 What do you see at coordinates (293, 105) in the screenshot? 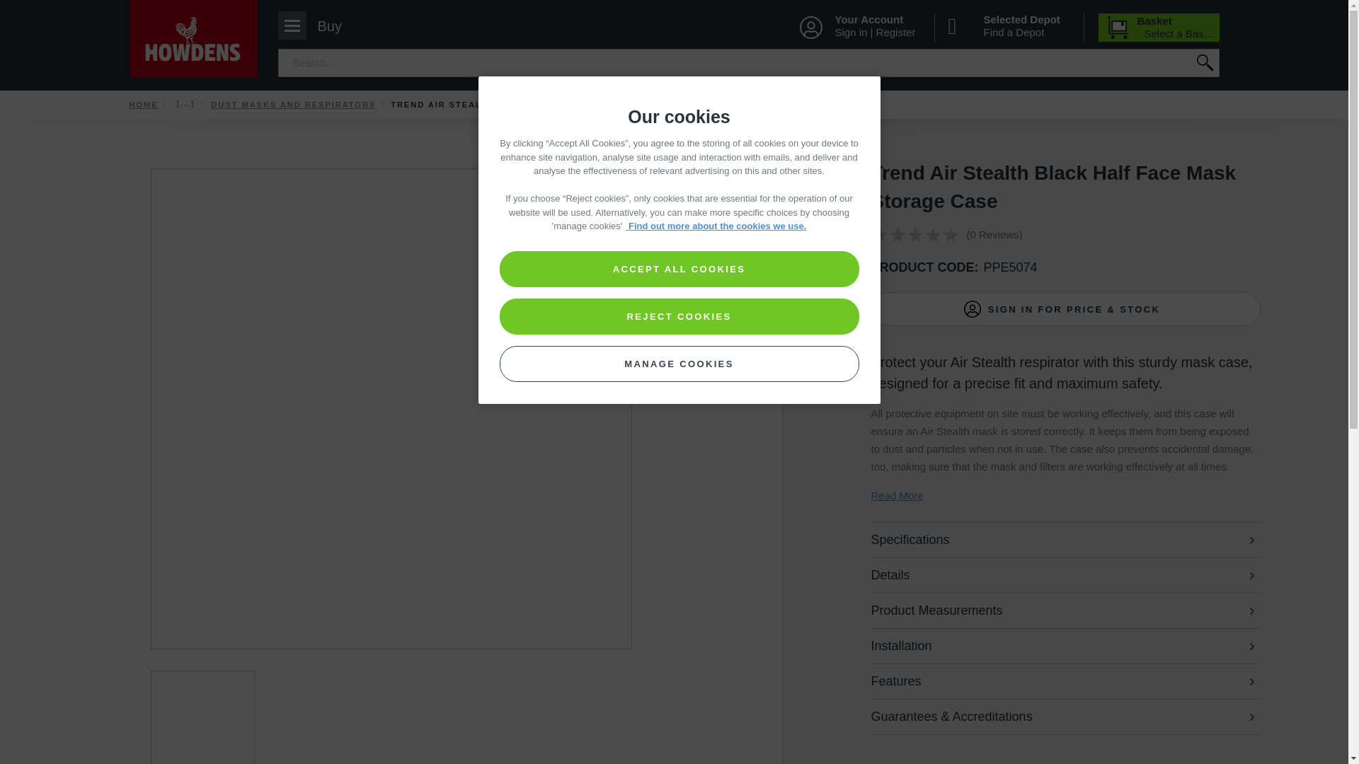
I see `Navigation` at bounding box center [293, 105].